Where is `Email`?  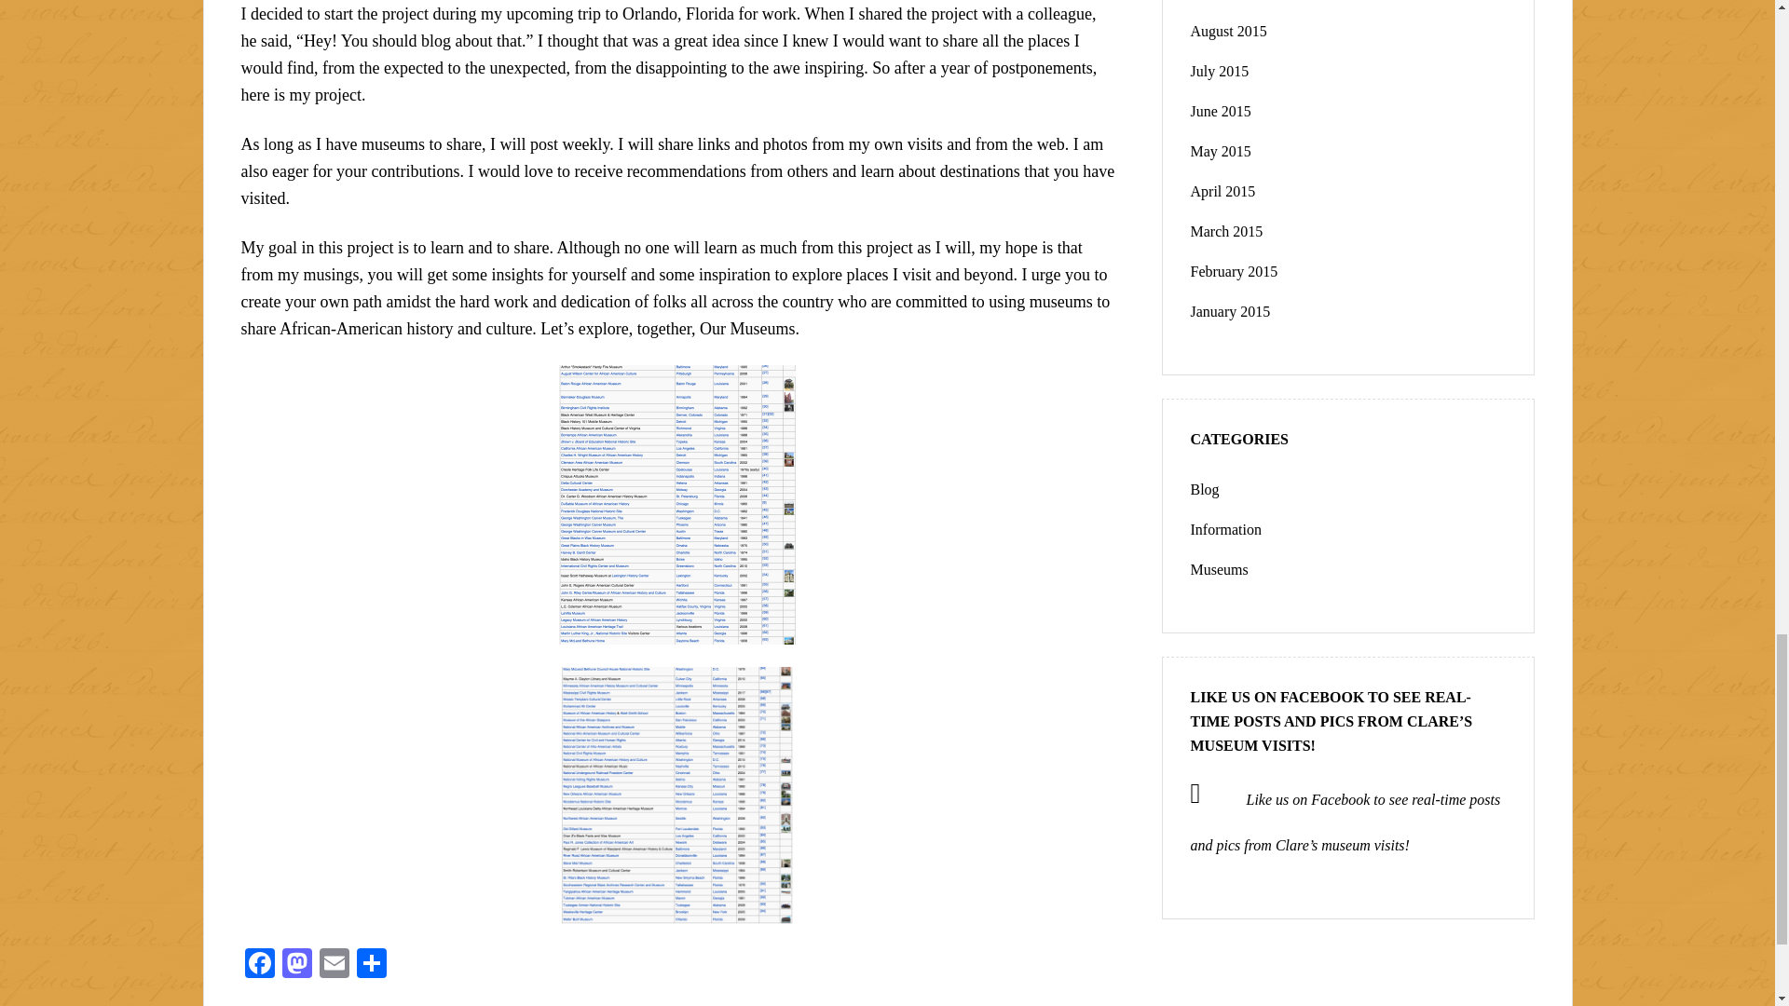 Email is located at coordinates (334, 965).